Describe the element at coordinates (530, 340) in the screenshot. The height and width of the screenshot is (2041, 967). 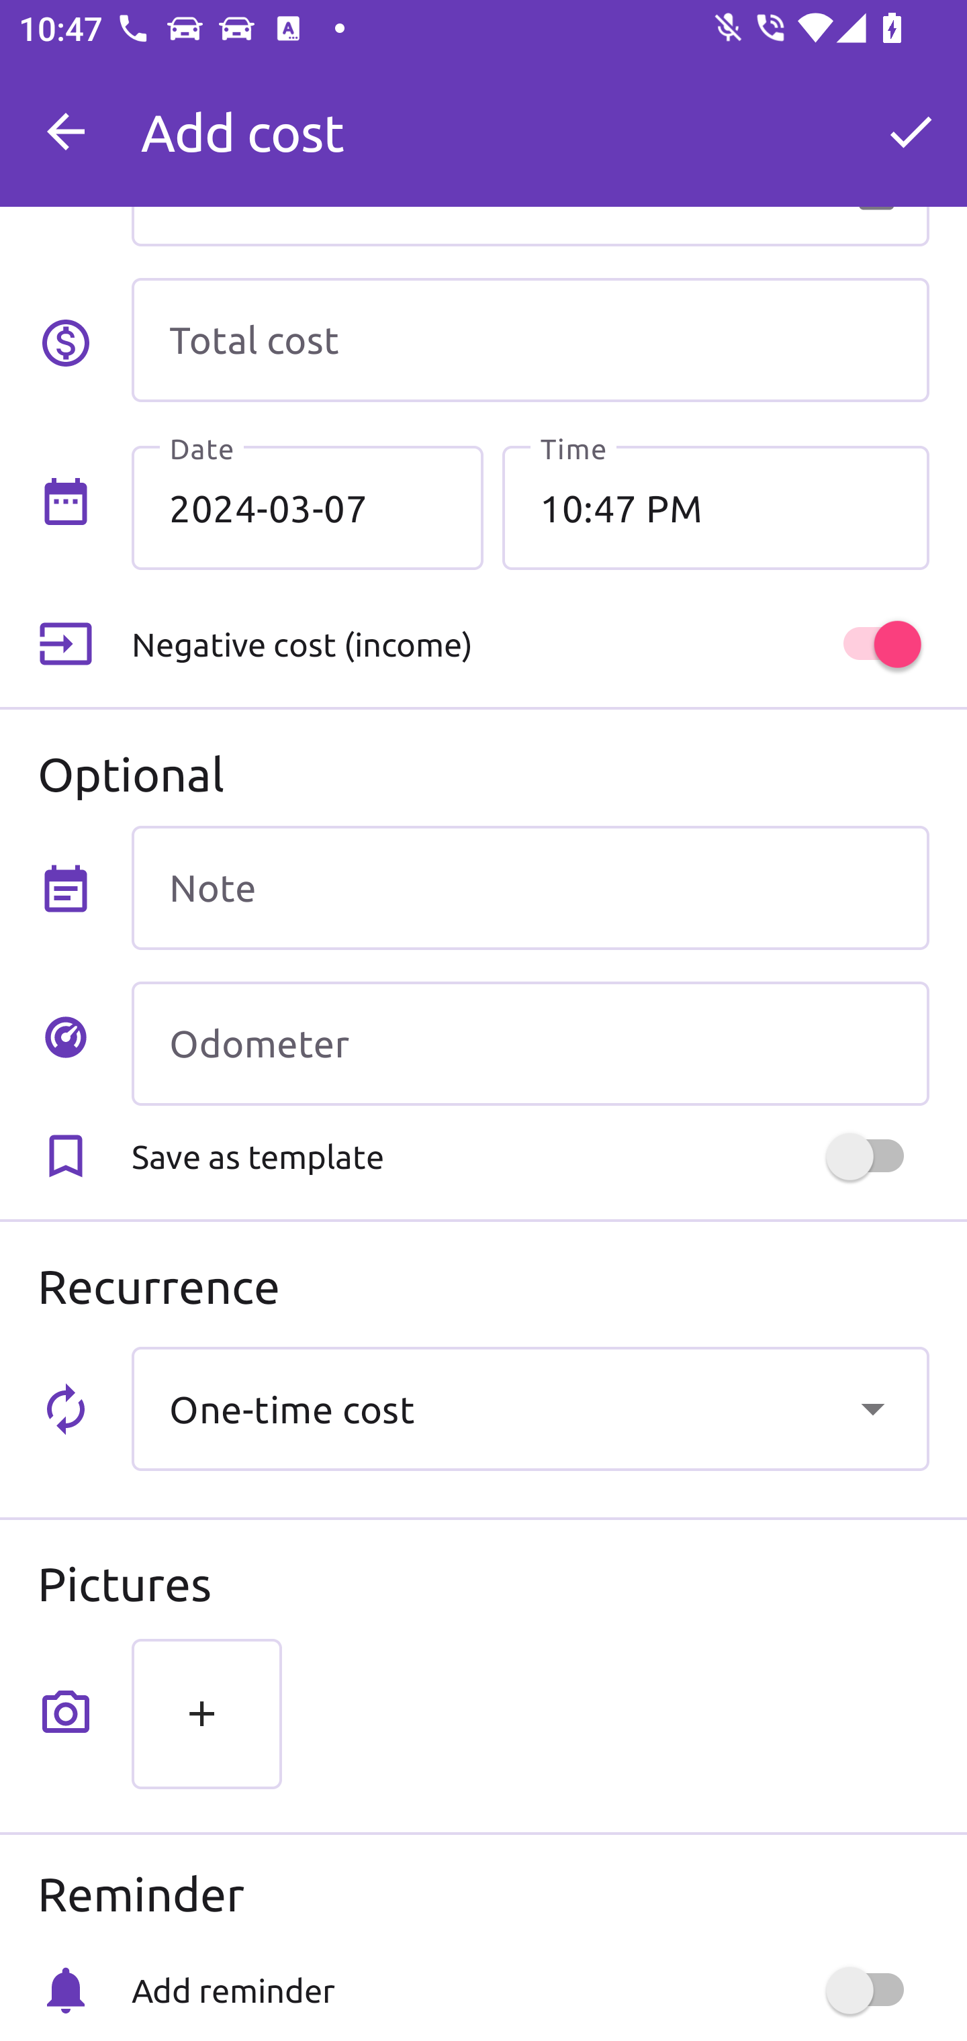
I see `Total cost ` at that location.